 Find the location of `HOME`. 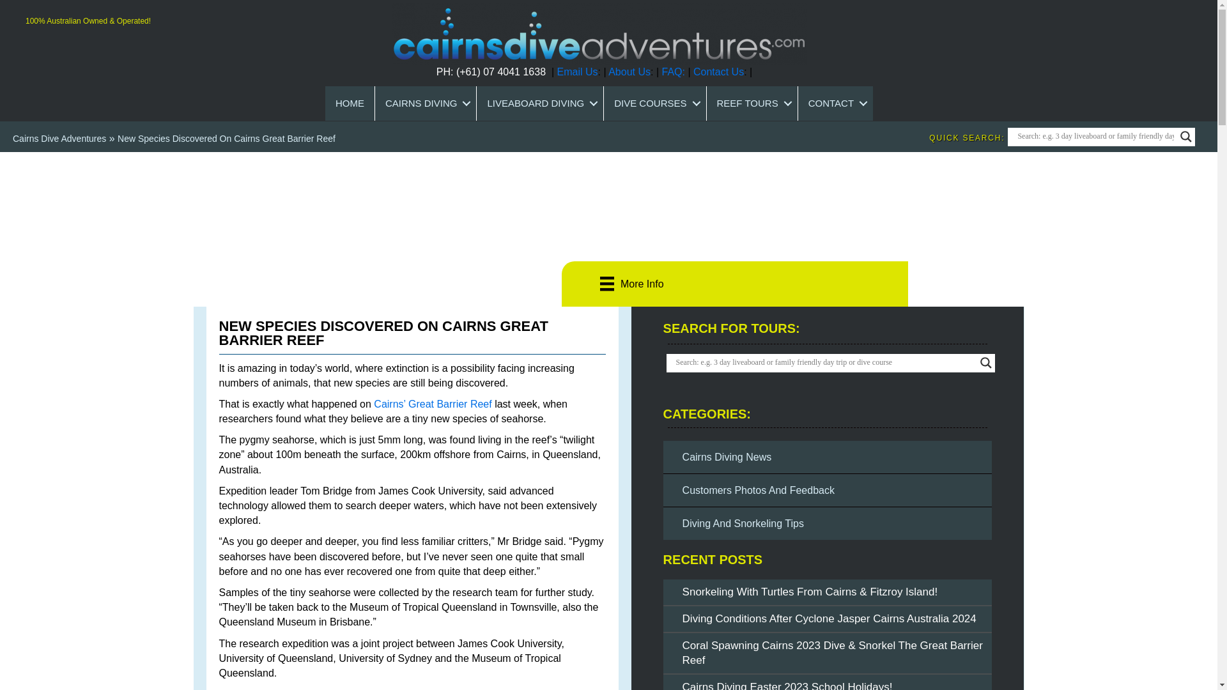

HOME is located at coordinates (349, 103).